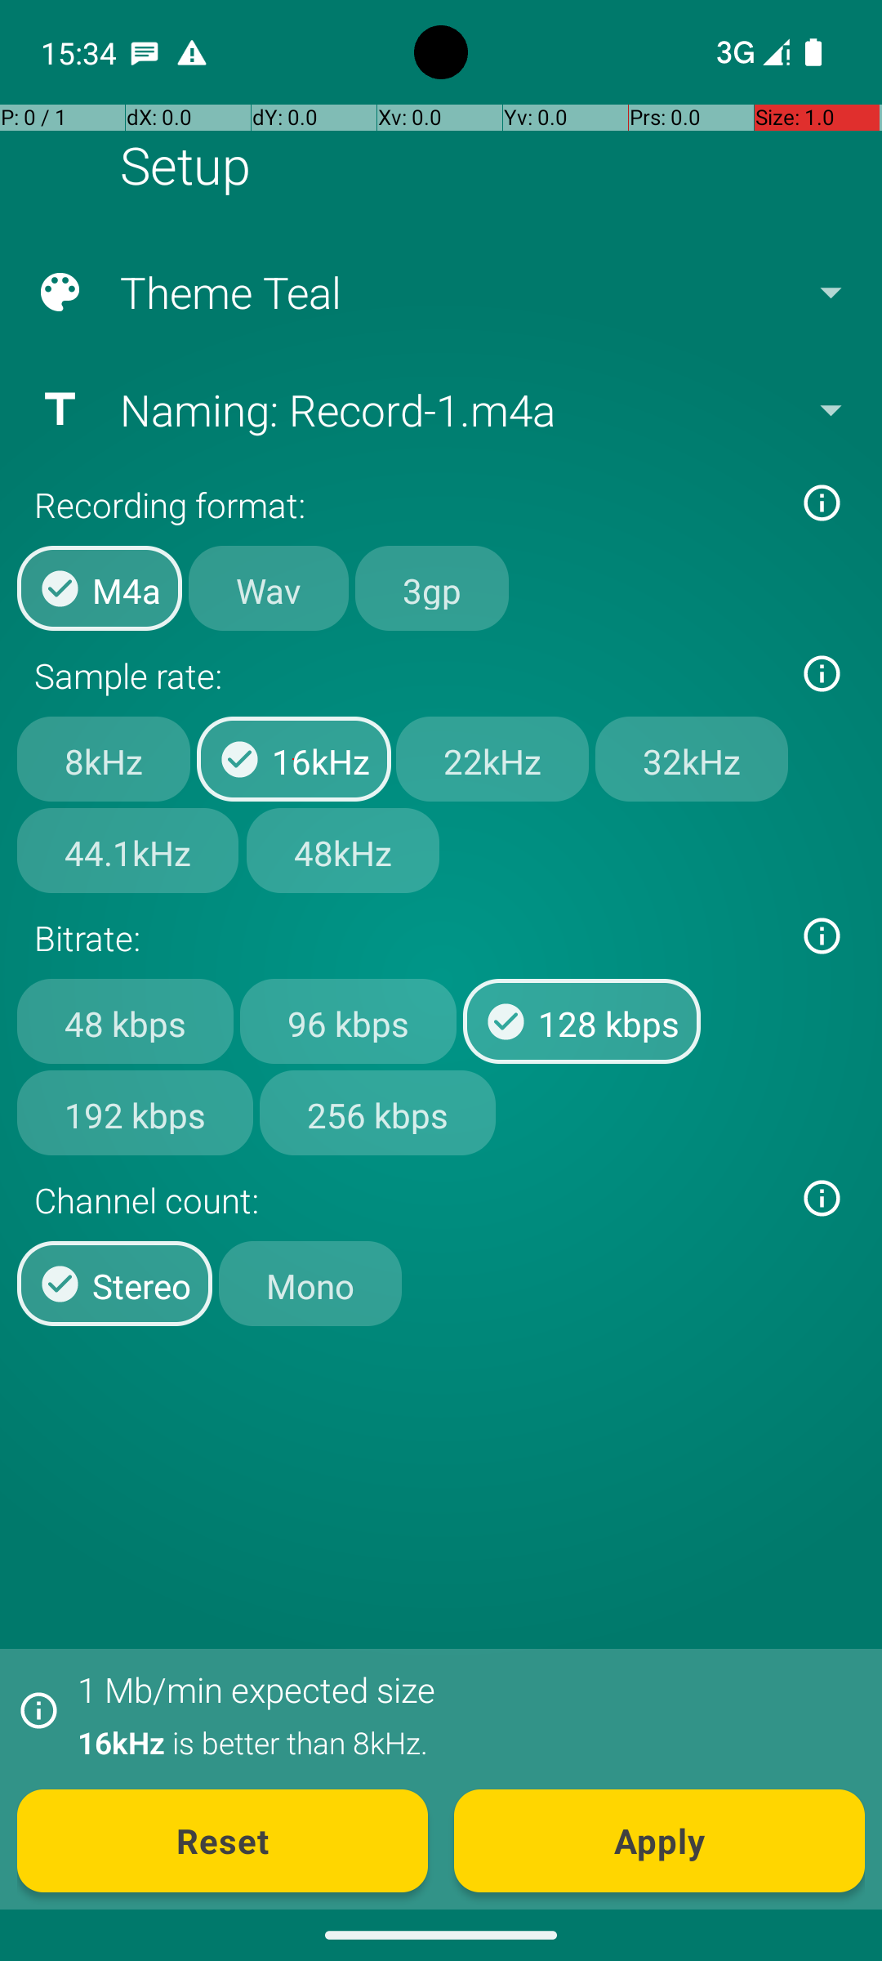 This screenshot has width=882, height=1961. What do you see at coordinates (145, 52) in the screenshot?
I see `SMS Messenger notification: ` at bounding box center [145, 52].